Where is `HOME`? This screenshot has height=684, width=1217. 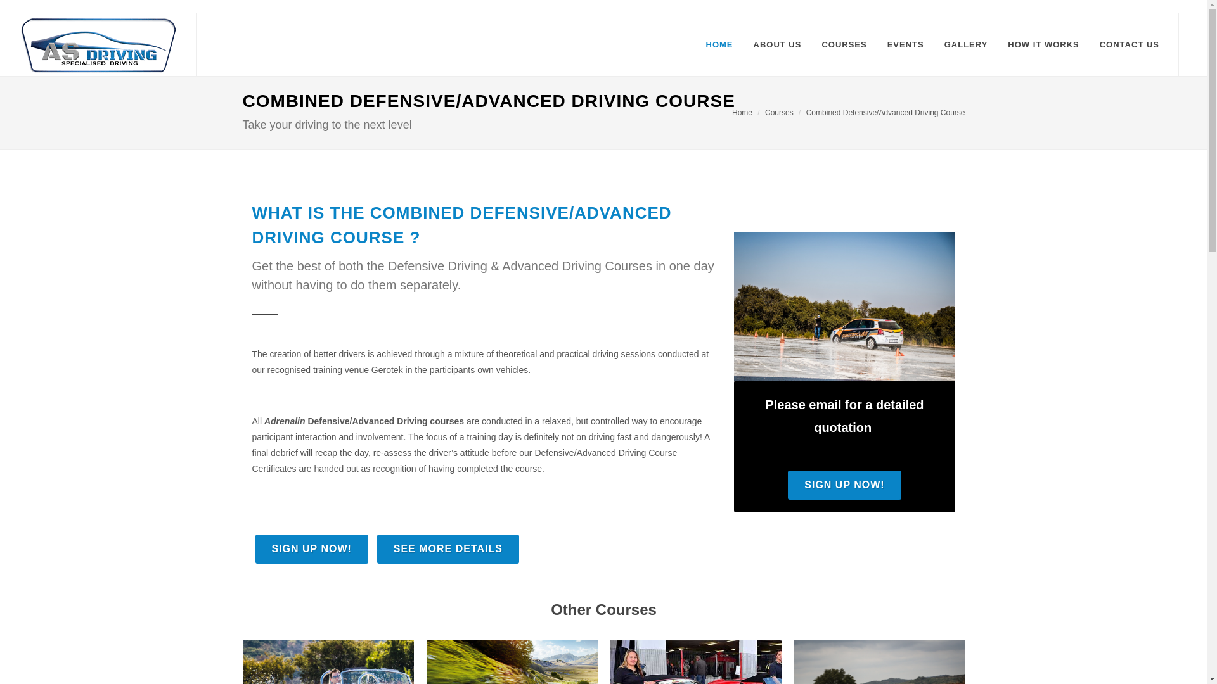
HOME is located at coordinates (719, 44).